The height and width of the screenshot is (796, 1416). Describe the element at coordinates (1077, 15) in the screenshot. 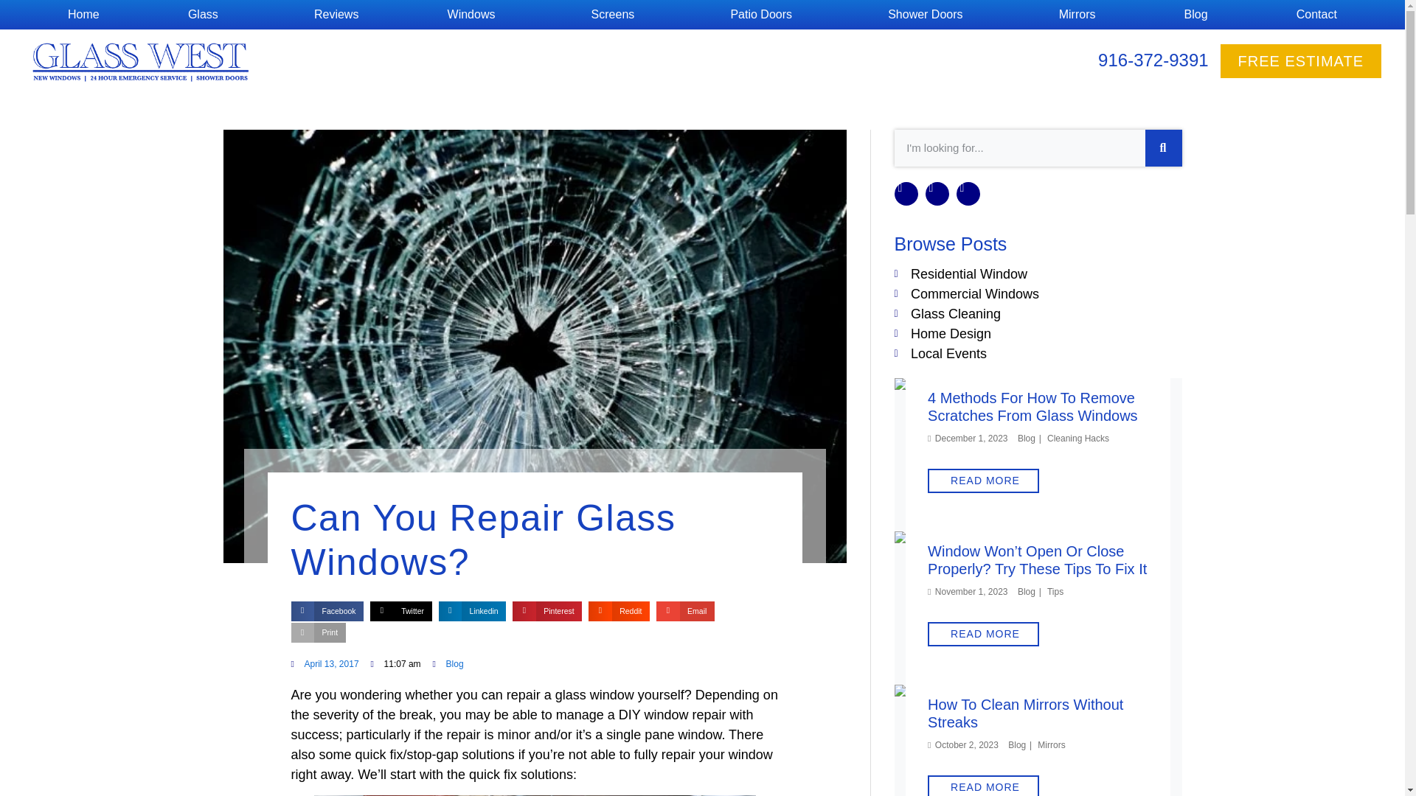

I see `Mirrors` at that location.